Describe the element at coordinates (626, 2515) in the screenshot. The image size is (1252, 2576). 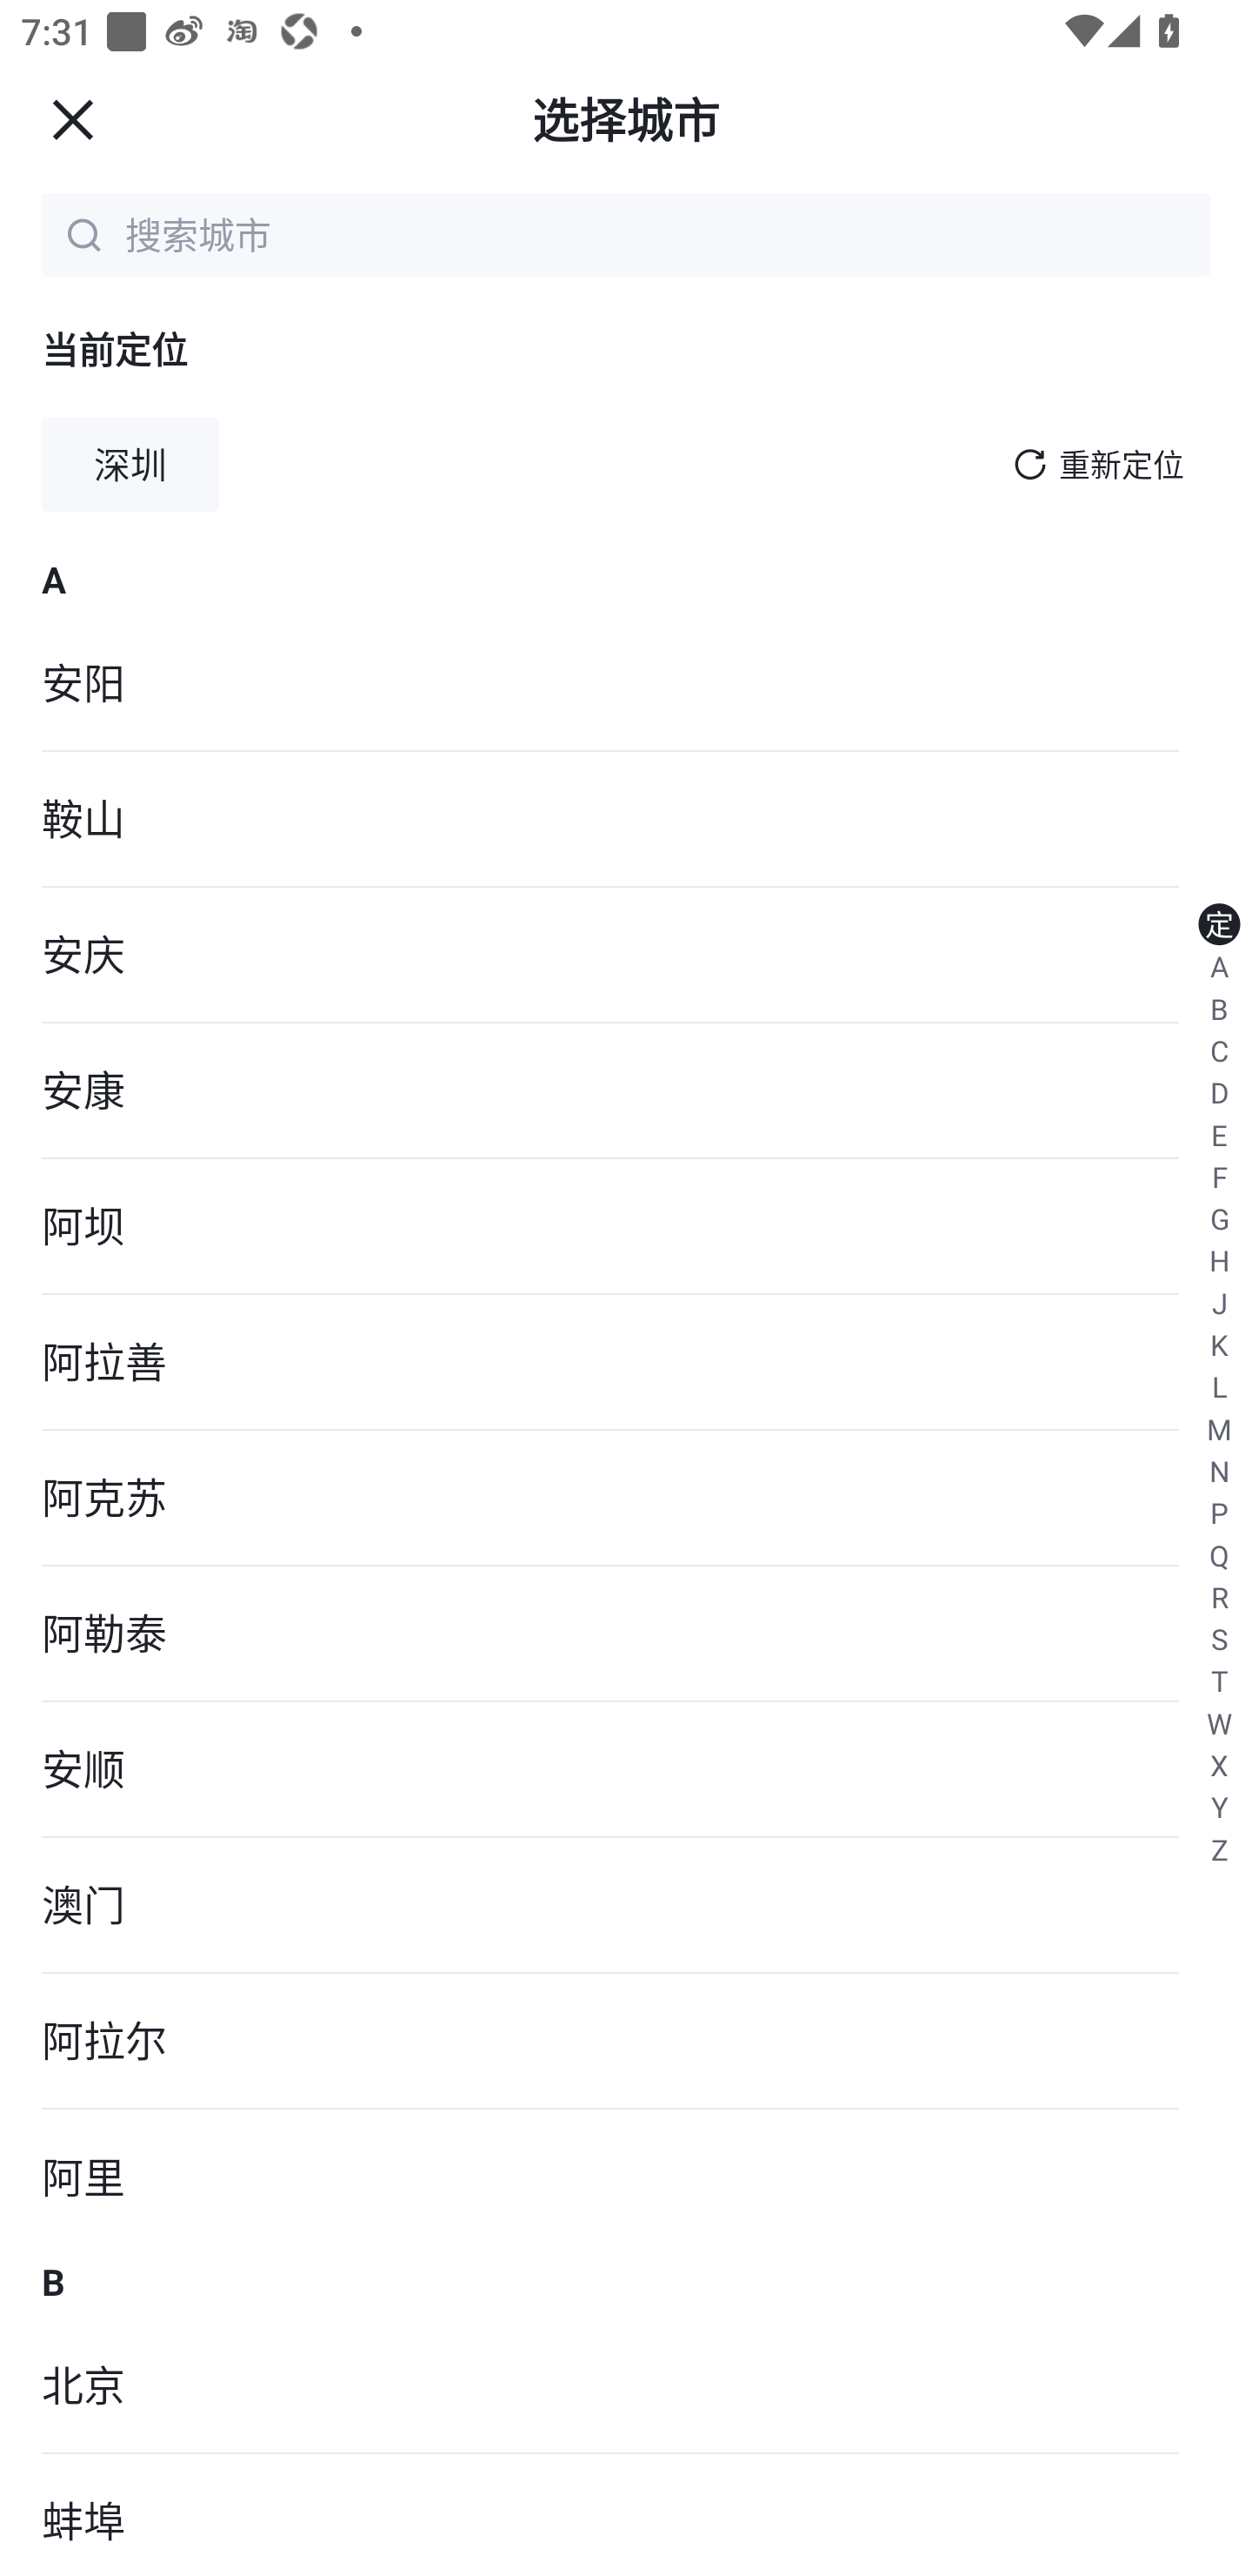
I see `蚌埠` at that location.